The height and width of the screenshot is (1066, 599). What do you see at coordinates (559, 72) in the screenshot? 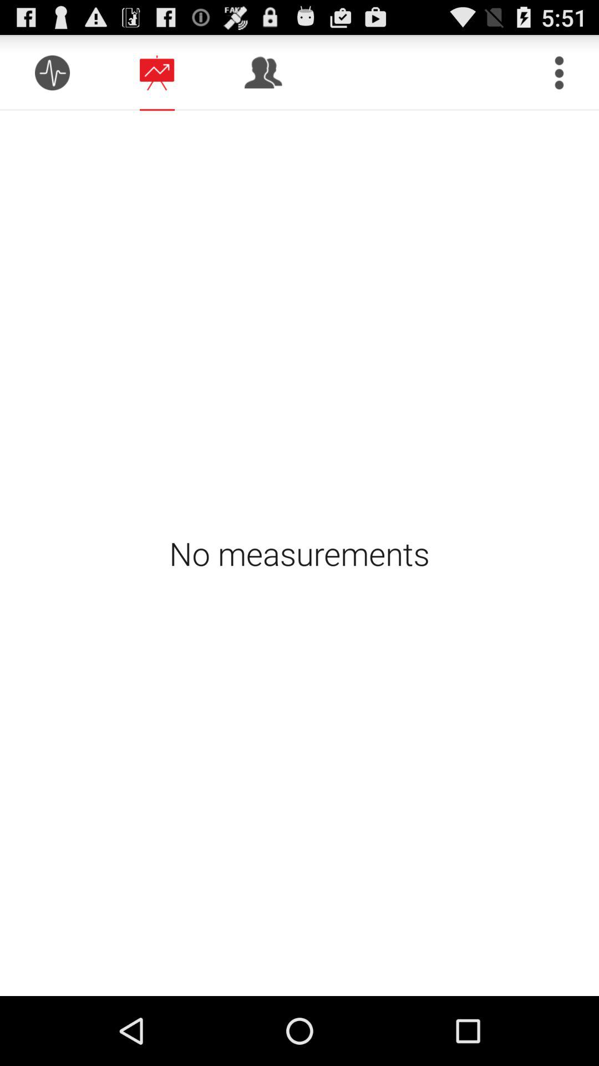
I see `choose icon at the top right corner` at bounding box center [559, 72].